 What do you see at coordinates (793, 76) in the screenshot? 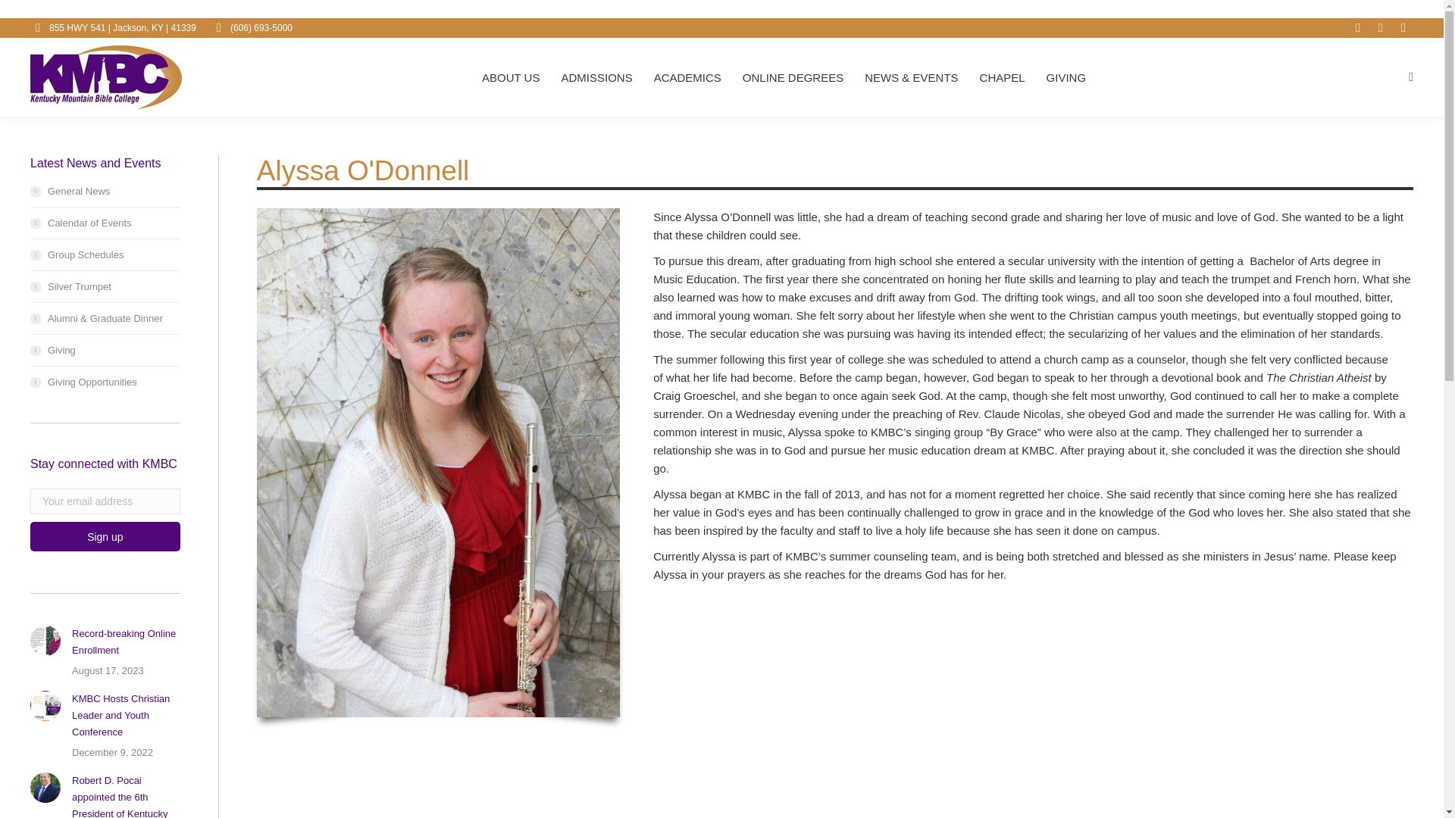
I see `ONLINE DEGREES` at bounding box center [793, 76].